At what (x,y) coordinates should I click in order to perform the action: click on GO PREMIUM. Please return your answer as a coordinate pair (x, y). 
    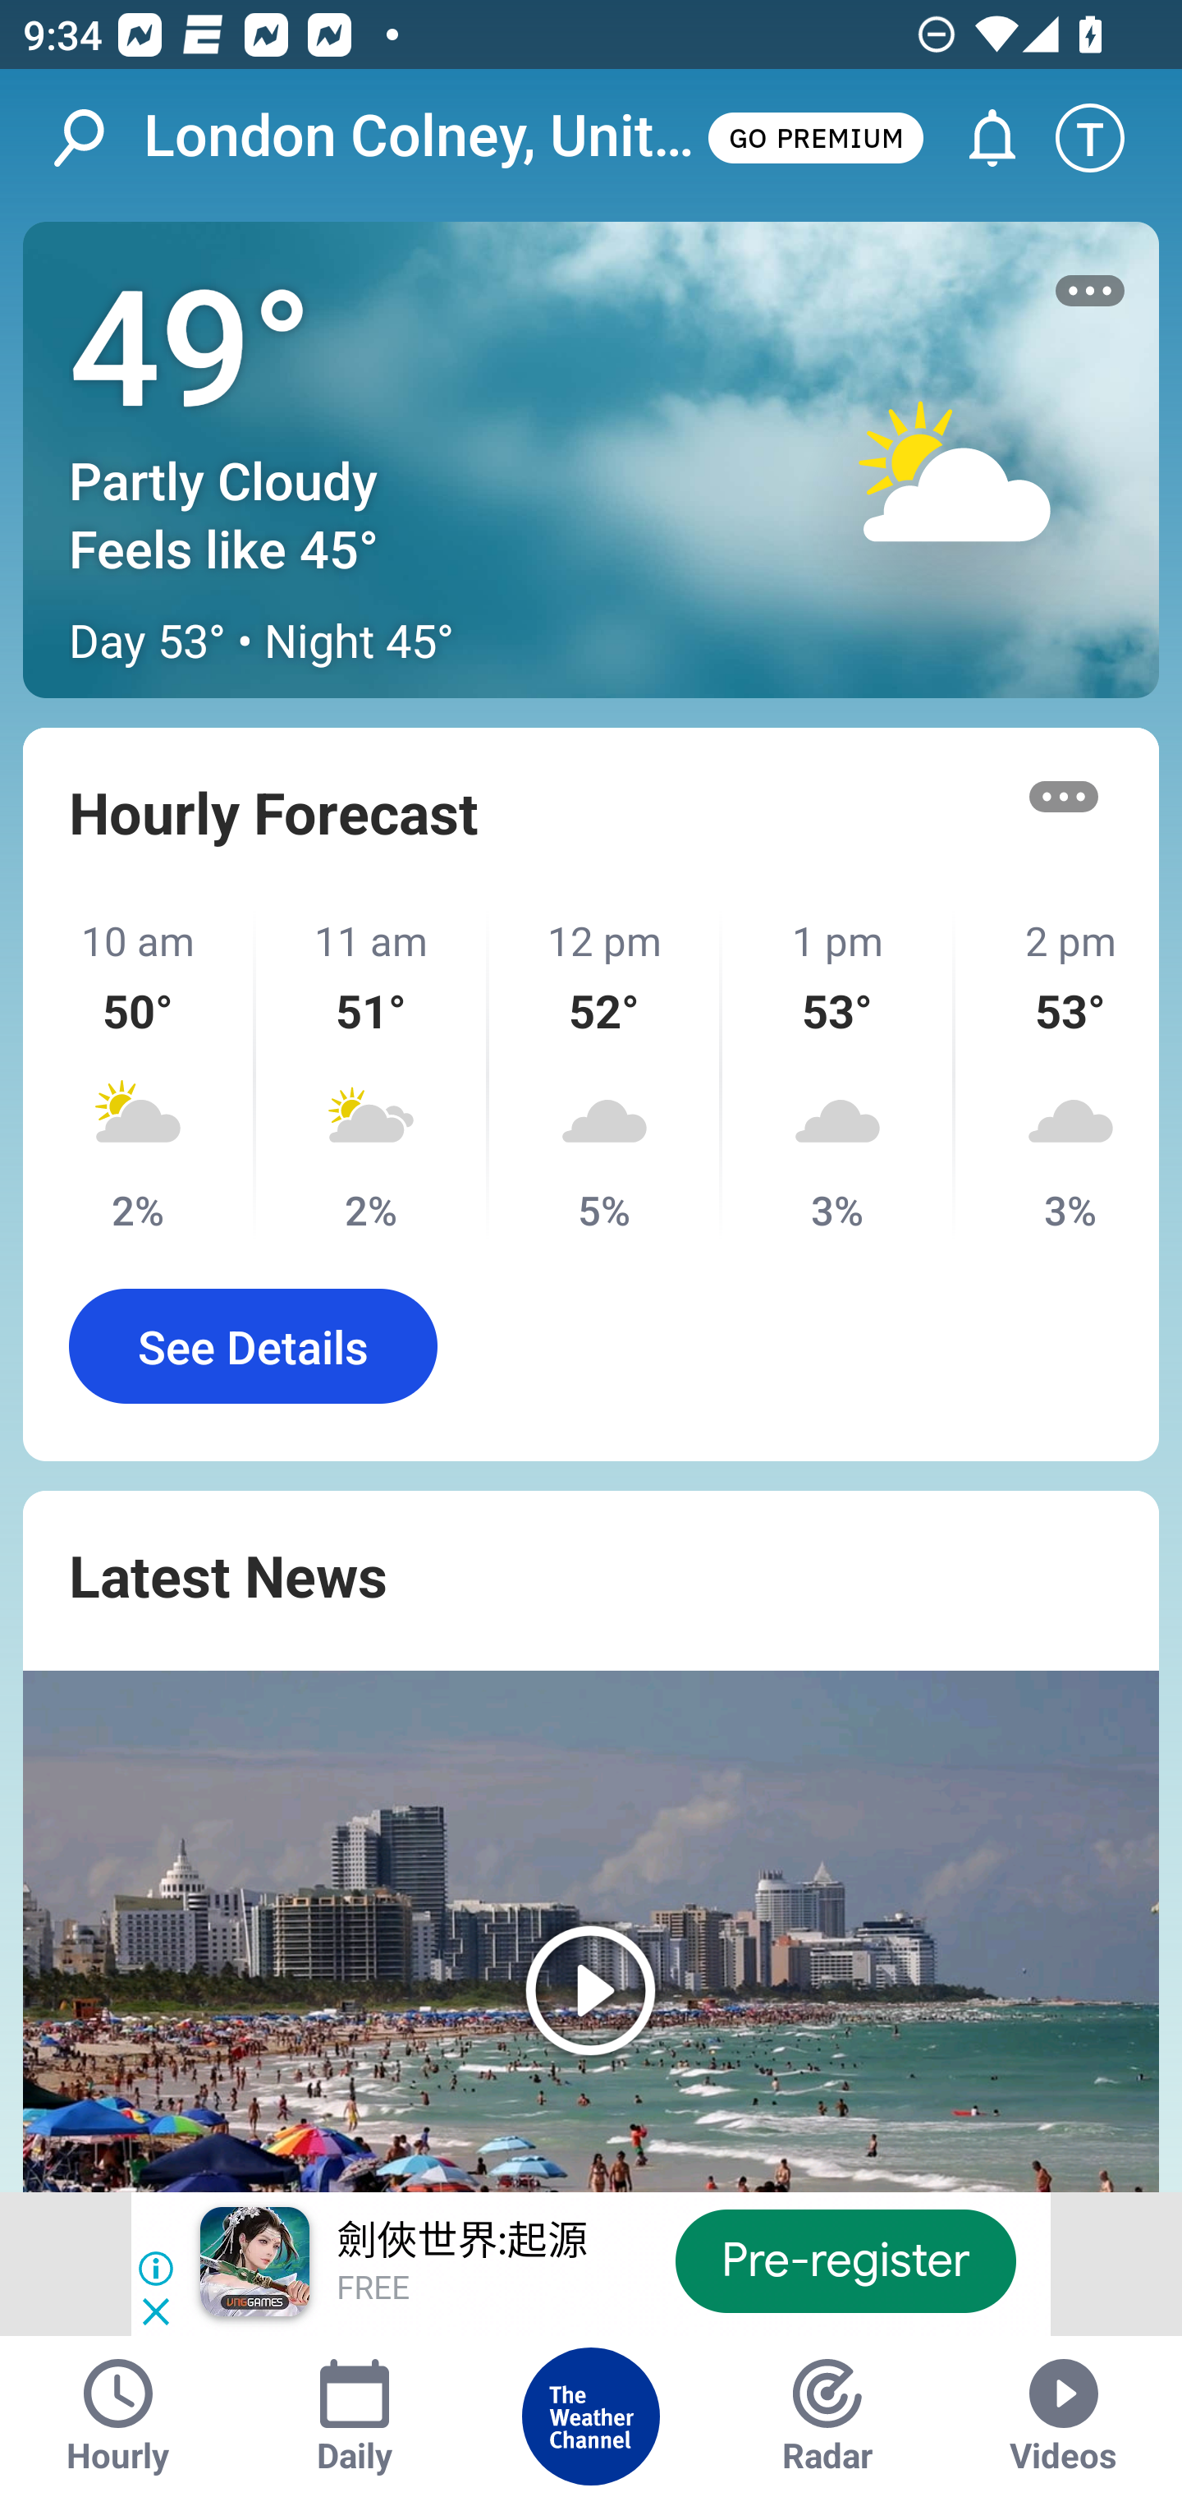
    Looking at the image, I should click on (815, 136).